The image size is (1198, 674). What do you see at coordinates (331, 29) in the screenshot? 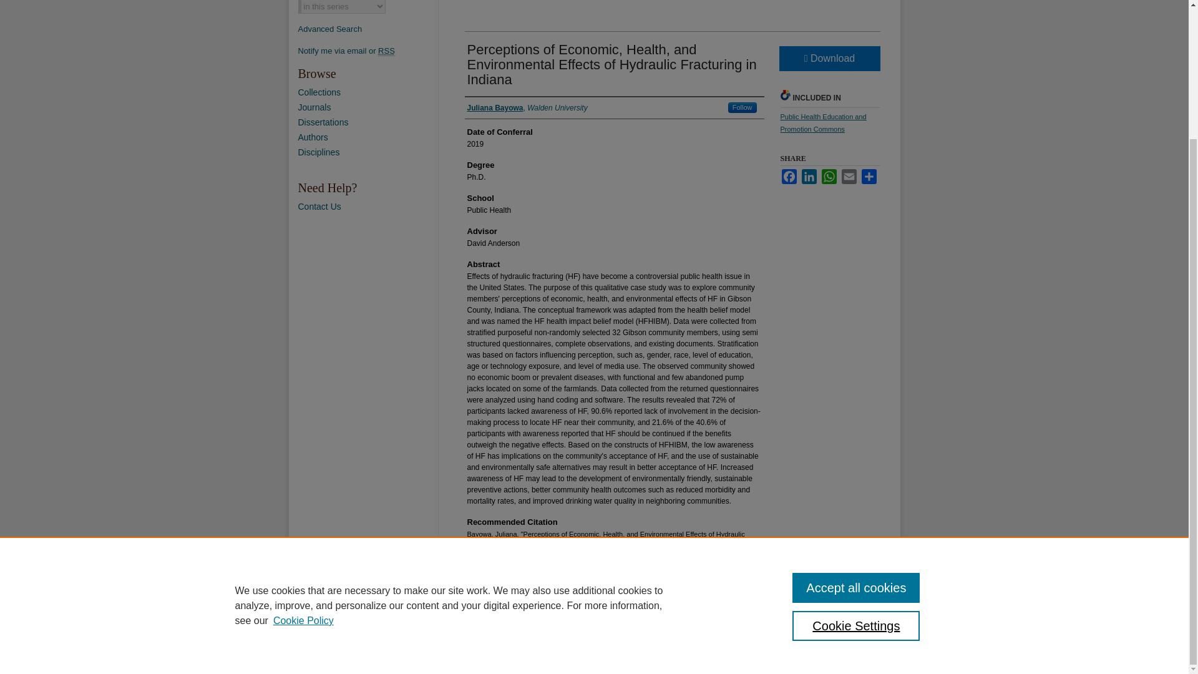
I see `Advanced Search` at bounding box center [331, 29].